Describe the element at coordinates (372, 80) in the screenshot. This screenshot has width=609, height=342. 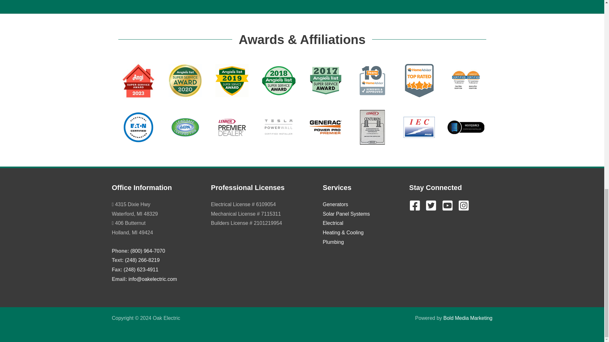
I see `10year-solid-border` at that location.